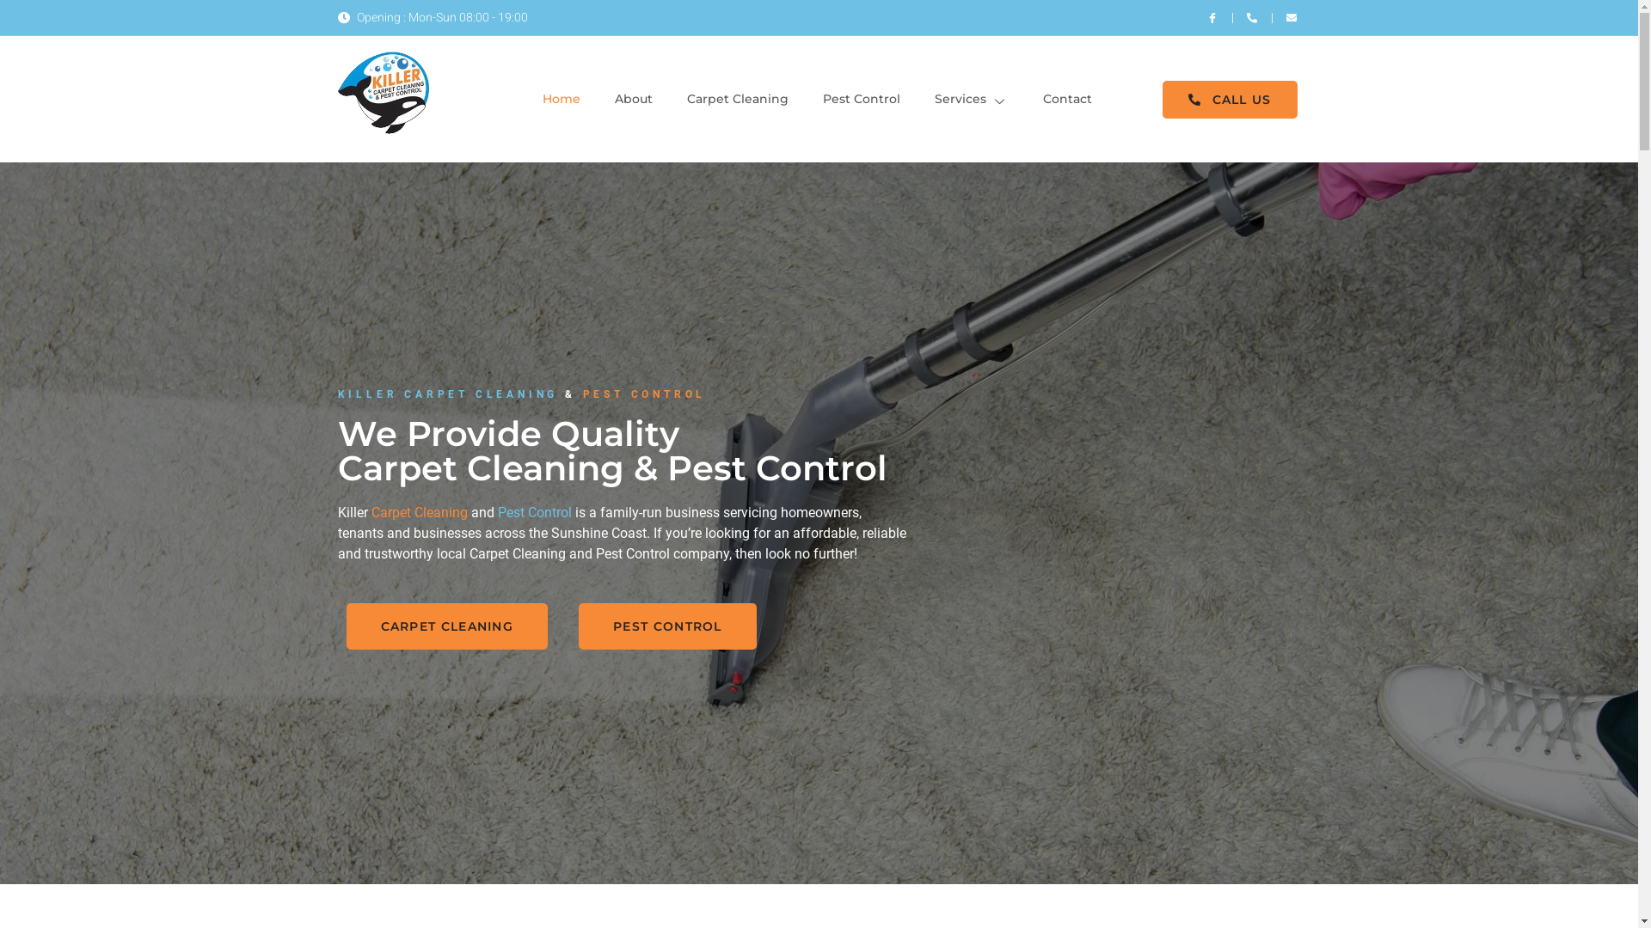 This screenshot has height=928, width=1651. I want to click on Services, so click(972, 100).